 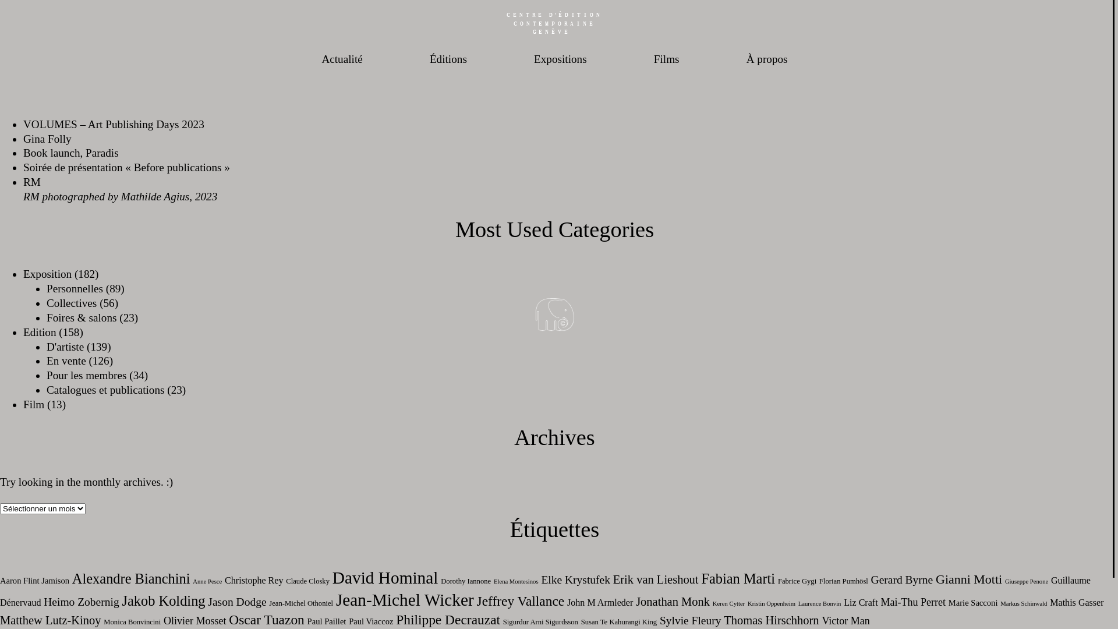 I want to click on Catalogues et publications, so click(x=106, y=390).